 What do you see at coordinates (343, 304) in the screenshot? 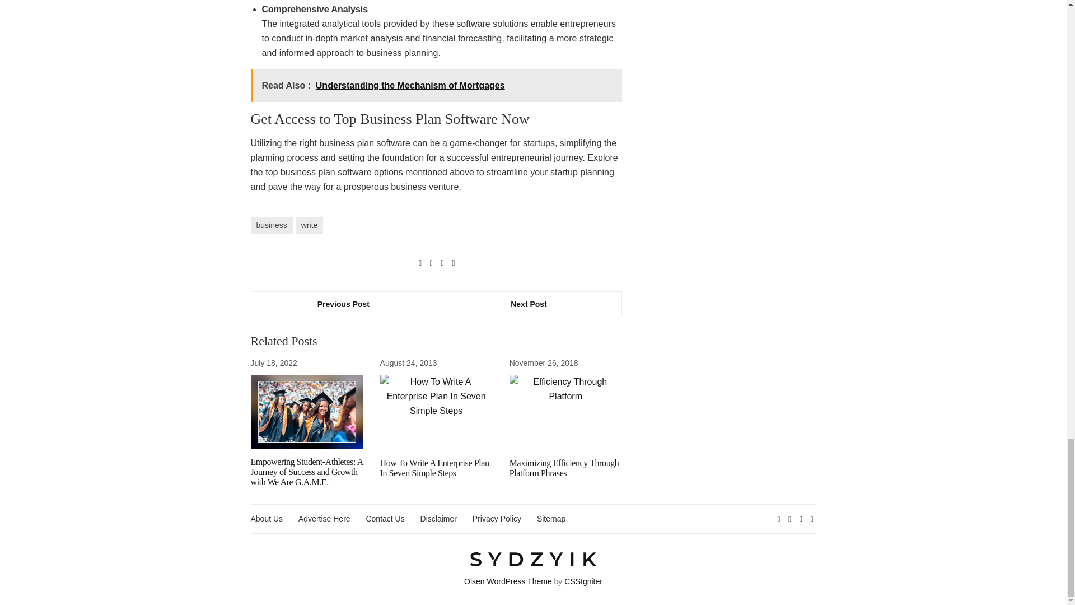
I see `Previous Post` at bounding box center [343, 304].